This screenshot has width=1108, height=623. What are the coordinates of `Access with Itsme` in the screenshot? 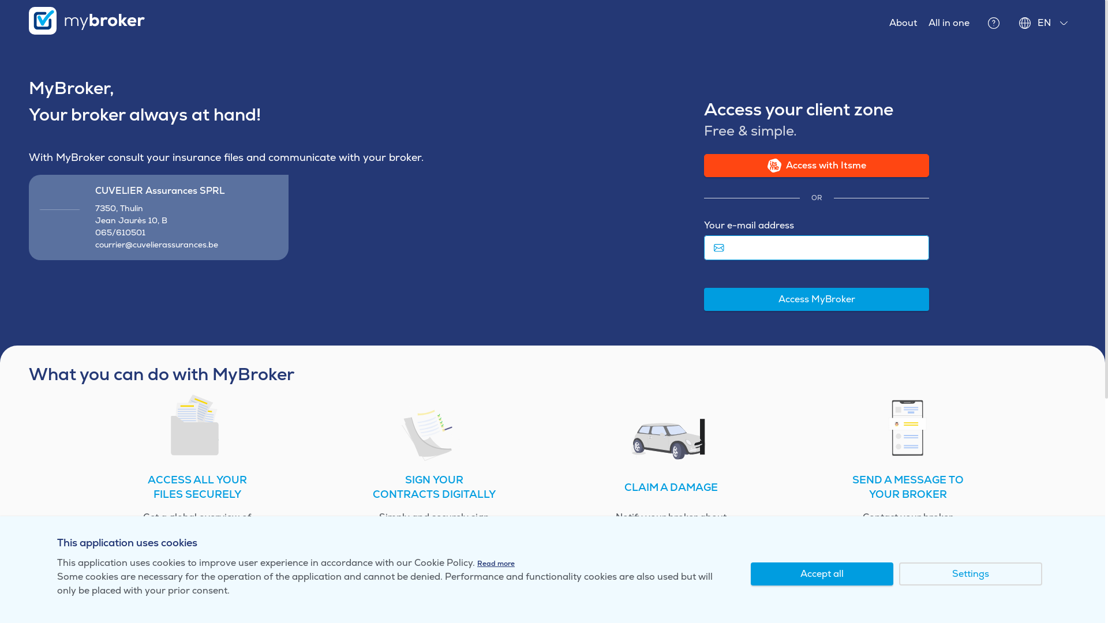 It's located at (817, 166).